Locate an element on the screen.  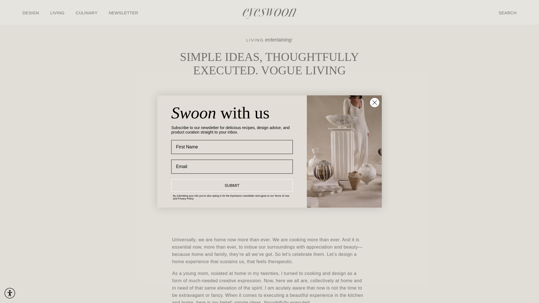
Accessibility Menu is located at coordinates (10, 293).